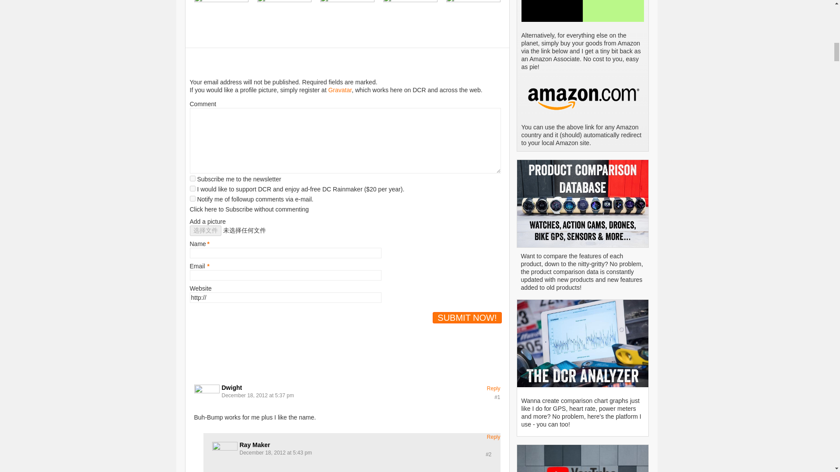  I want to click on on, so click(192, 189).